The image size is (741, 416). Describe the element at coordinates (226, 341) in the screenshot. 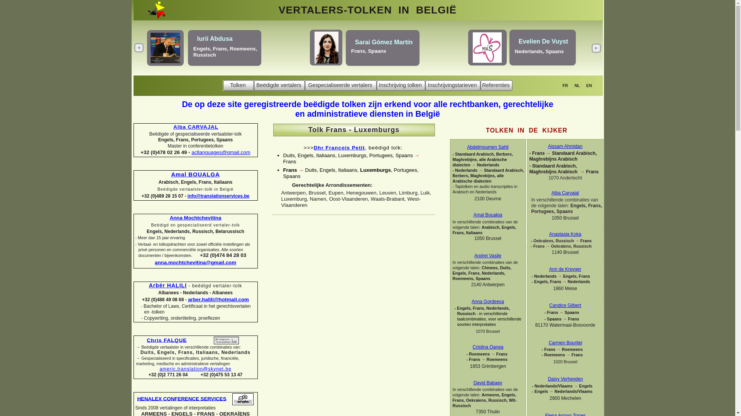

I see `Chris Falque - Amercian Translation` at that location.